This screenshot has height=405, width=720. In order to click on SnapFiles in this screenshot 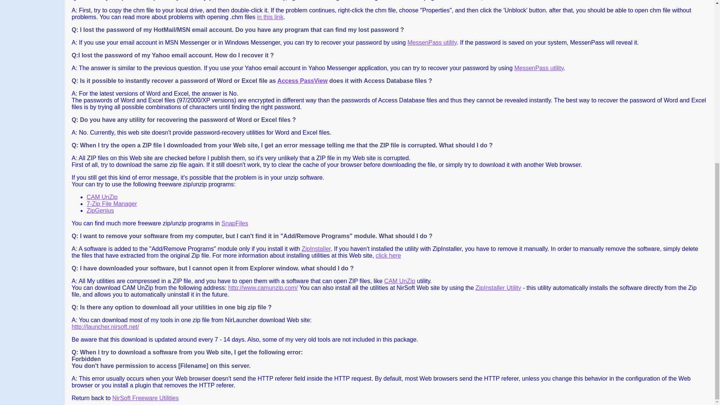, I will do `click(235, 223)`.